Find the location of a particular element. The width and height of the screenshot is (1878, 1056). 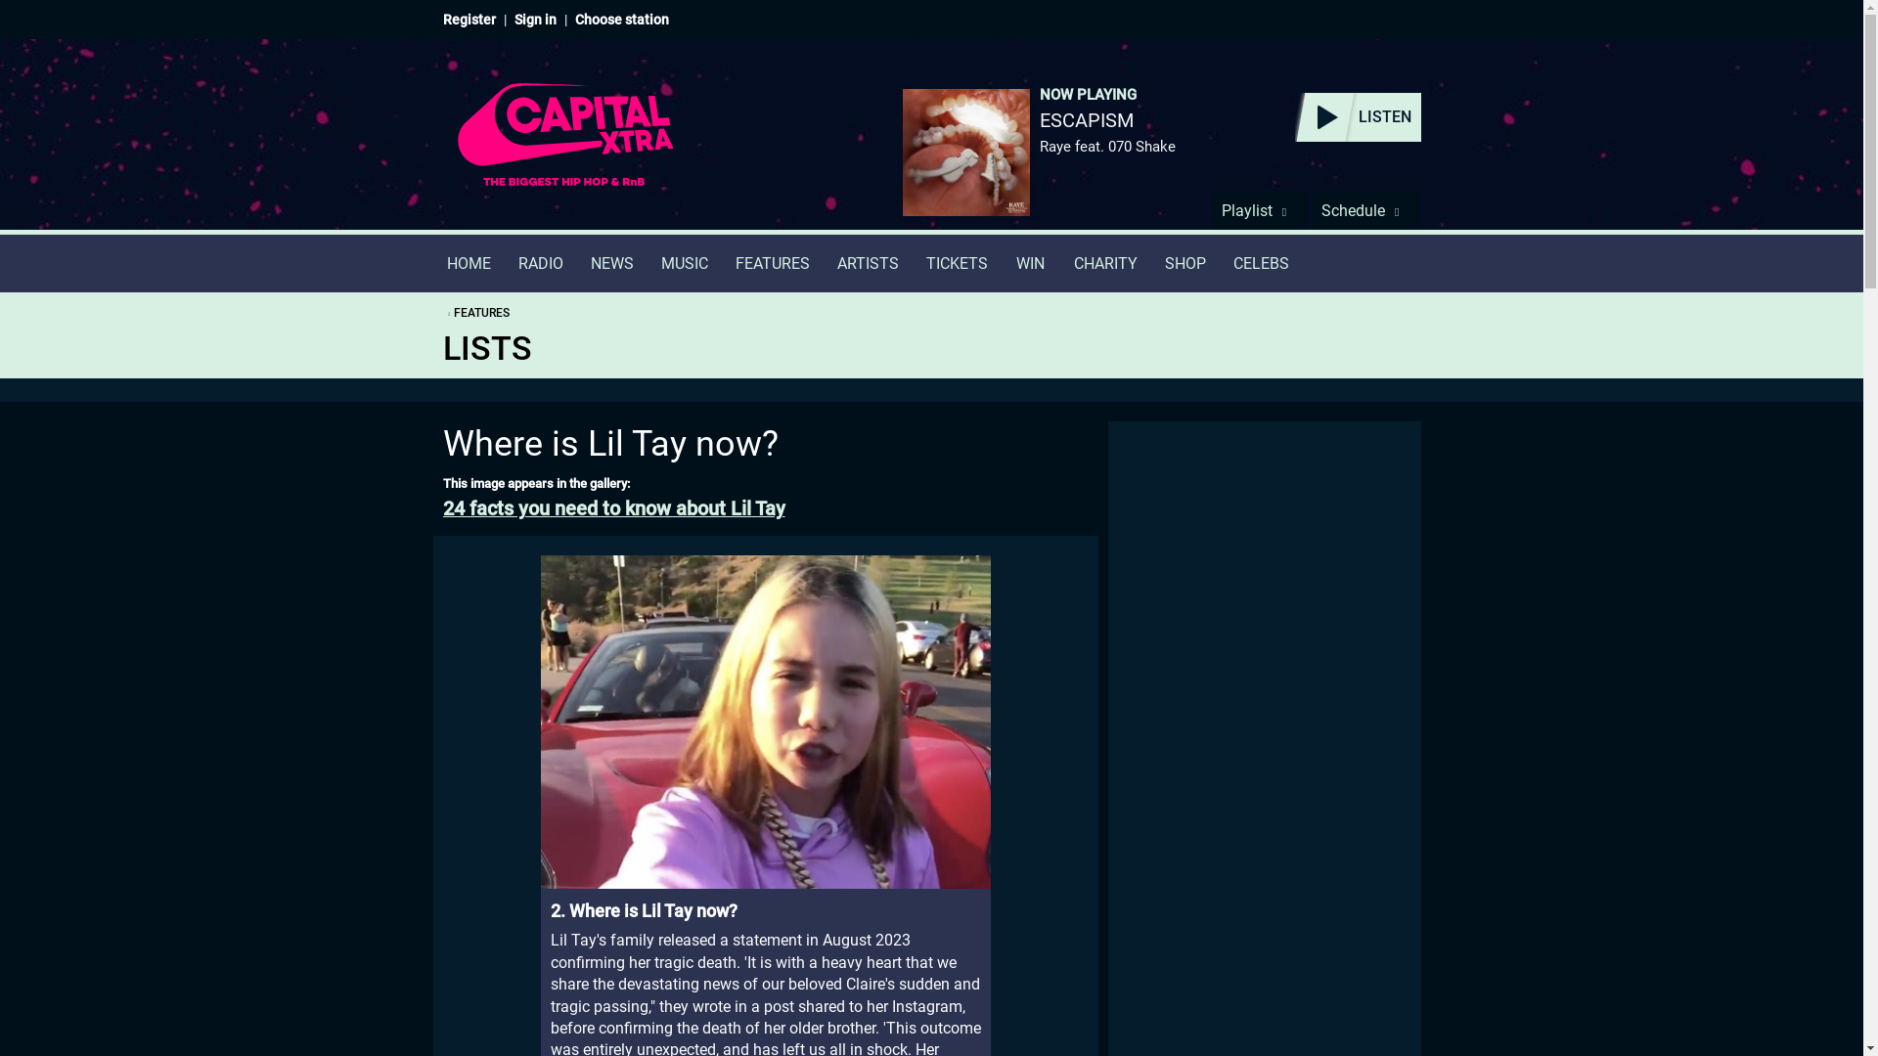

SHOP is located at coordinates (1184, 263).